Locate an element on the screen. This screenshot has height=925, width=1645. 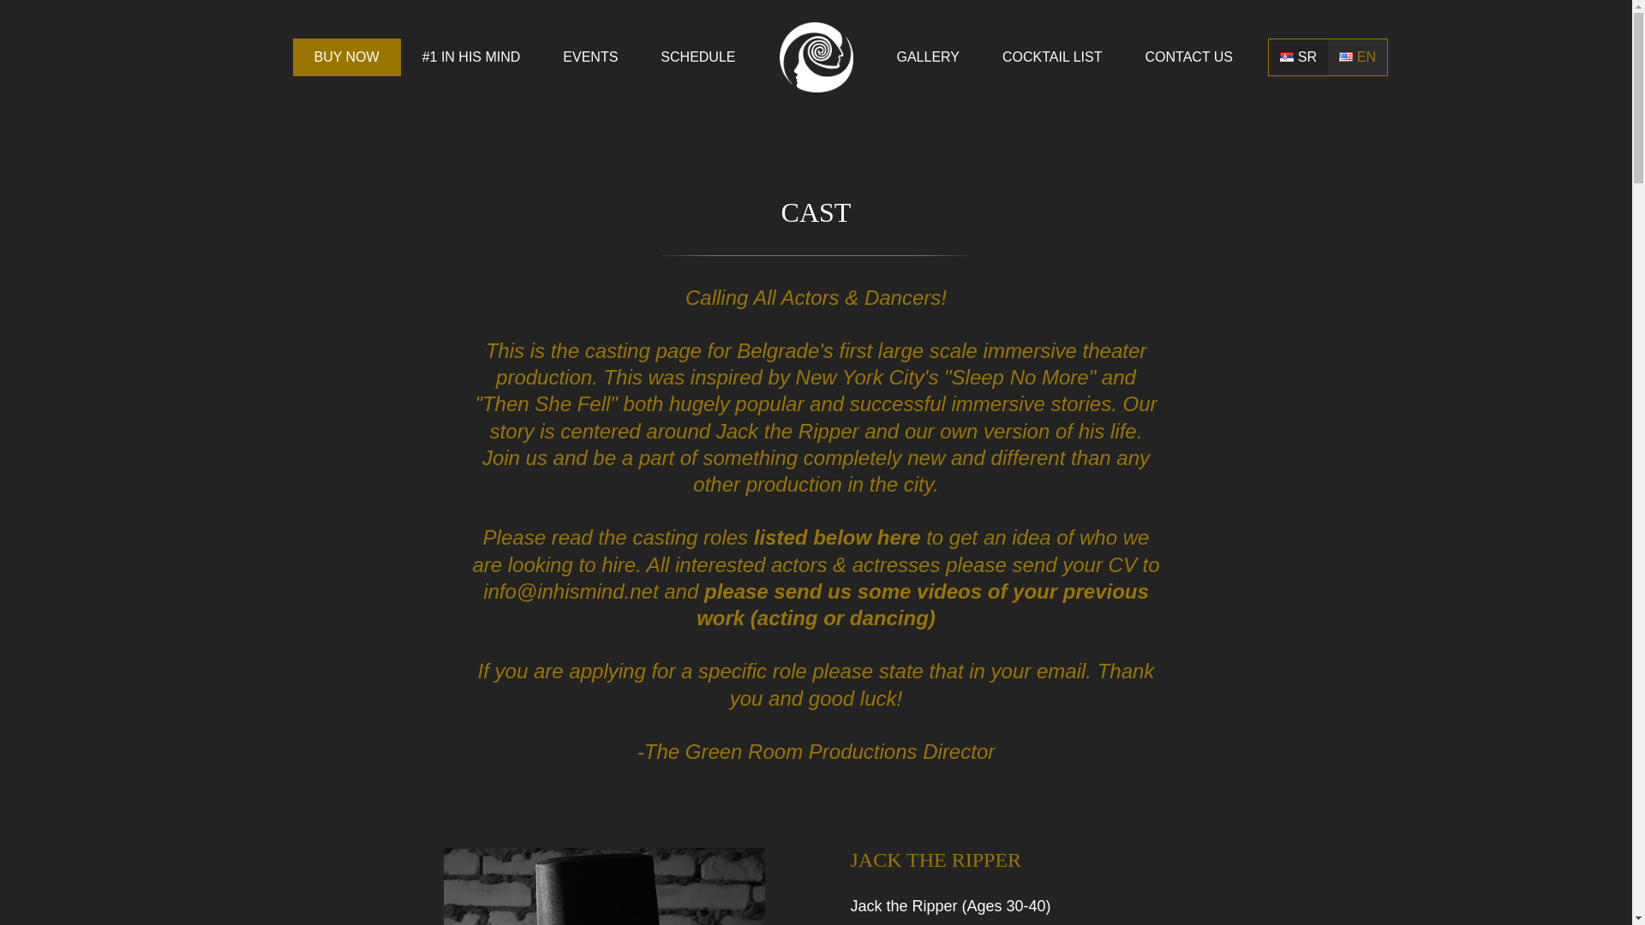
Gallery is located at coordinates (929, 57).